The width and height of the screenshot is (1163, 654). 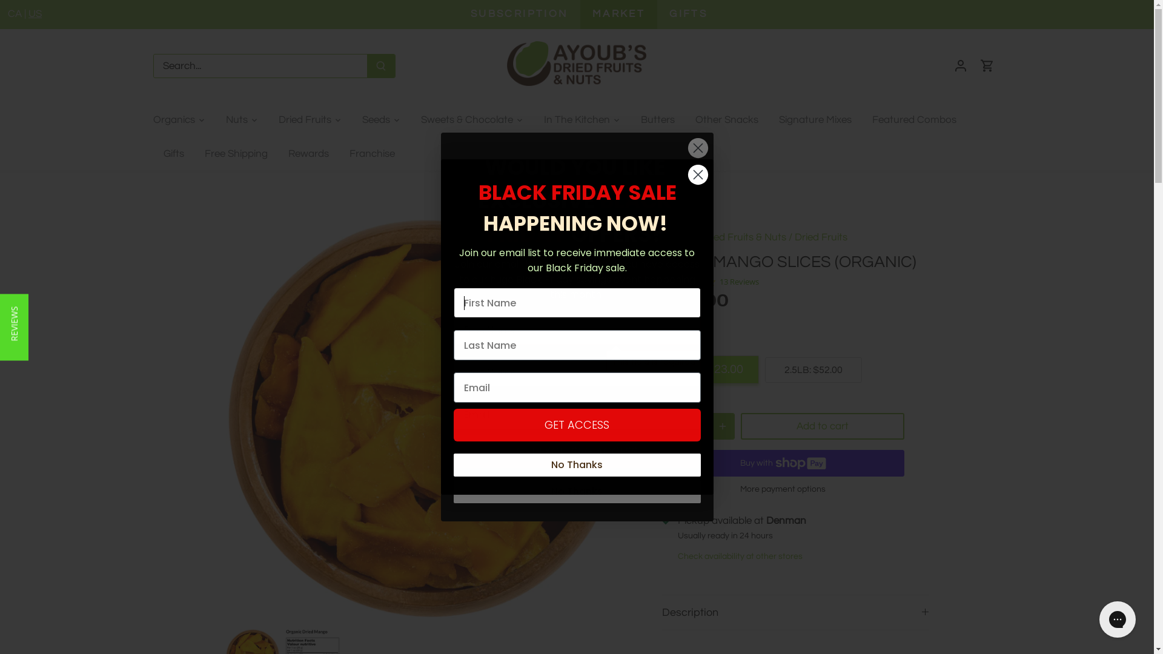 What do you see at coordinates (577, 492) in the screenshot?
I see `No Thanks` at bounding box center [577, 492].